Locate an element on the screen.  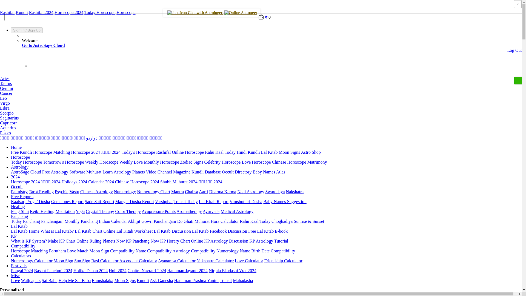
Nepali is located at coordinates (119, 138).